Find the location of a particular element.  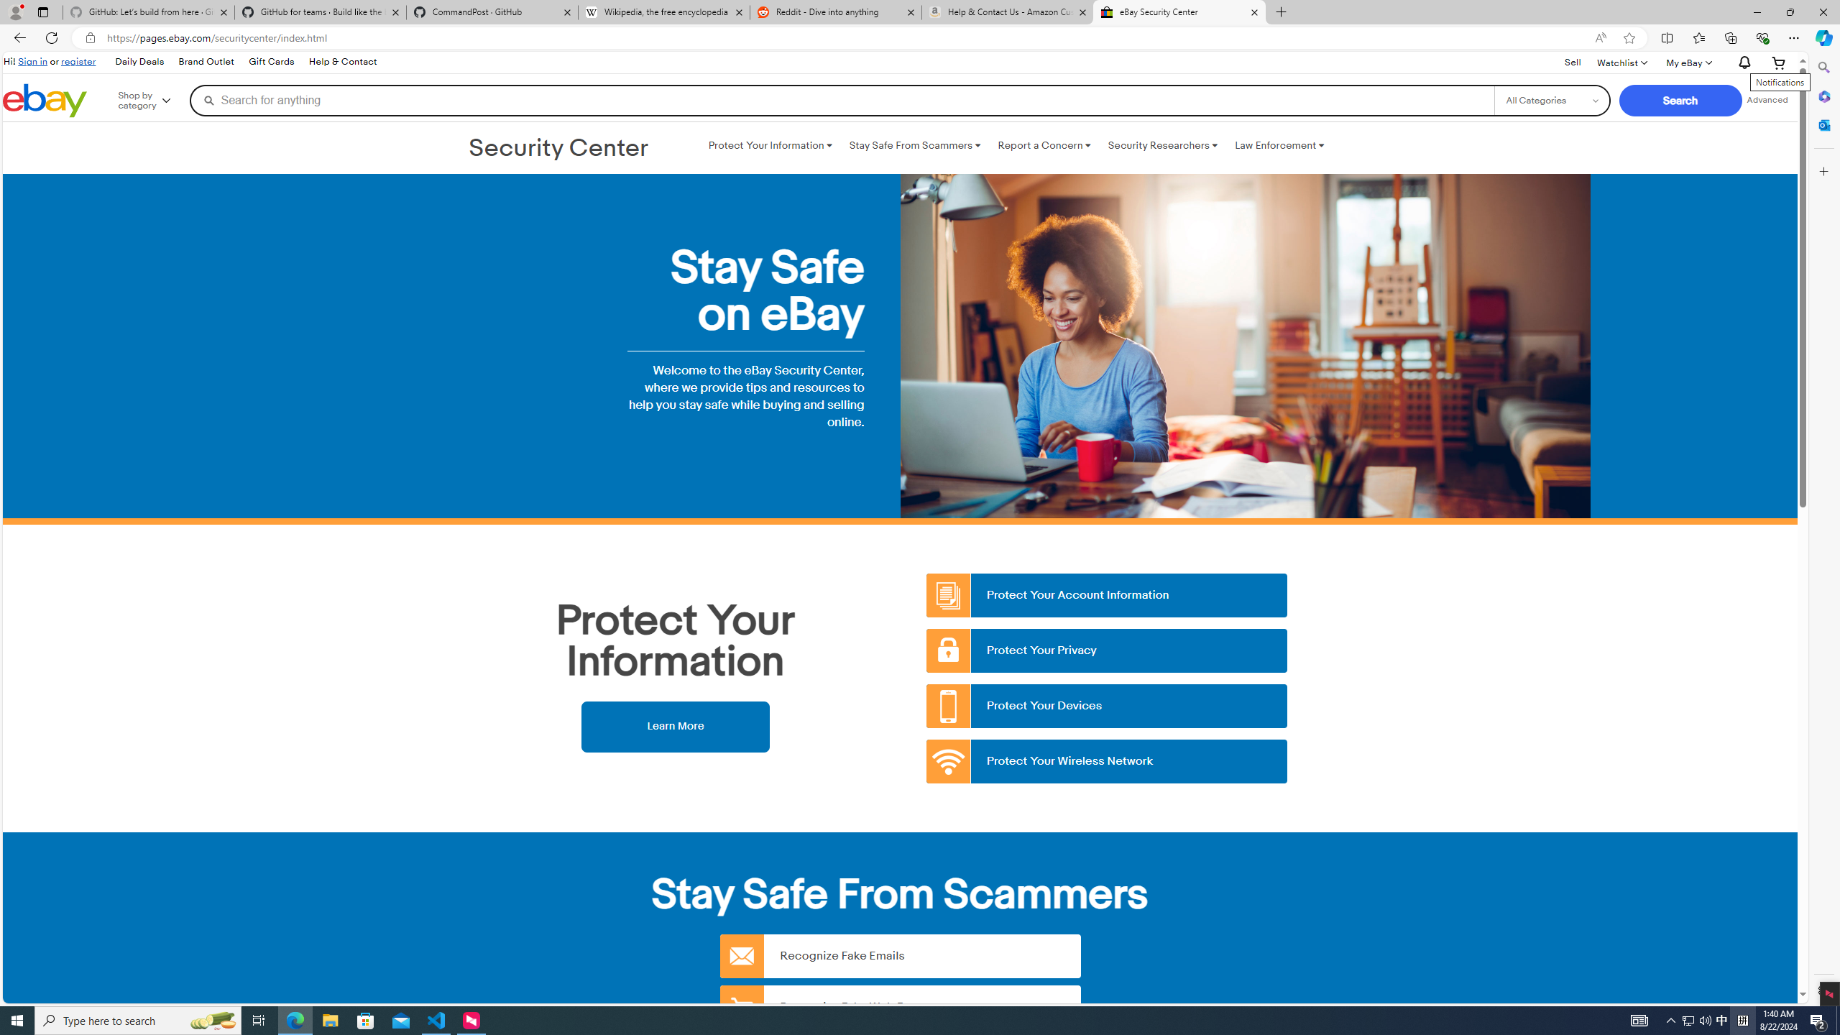

Wikipedia, the free encyclopedia is located at coordinates (664, 12).